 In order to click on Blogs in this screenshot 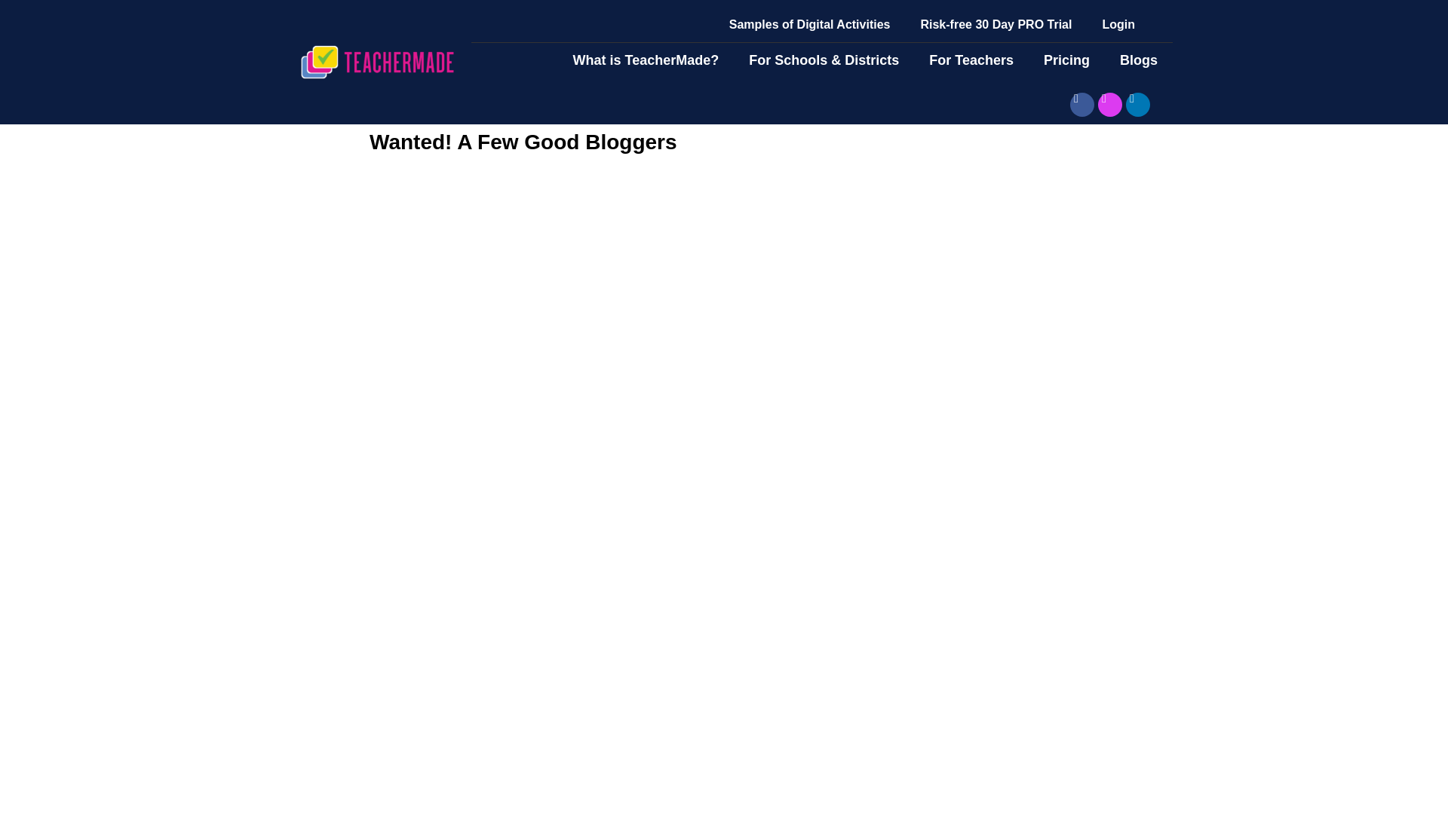, I will do `click(1139, 60)`.